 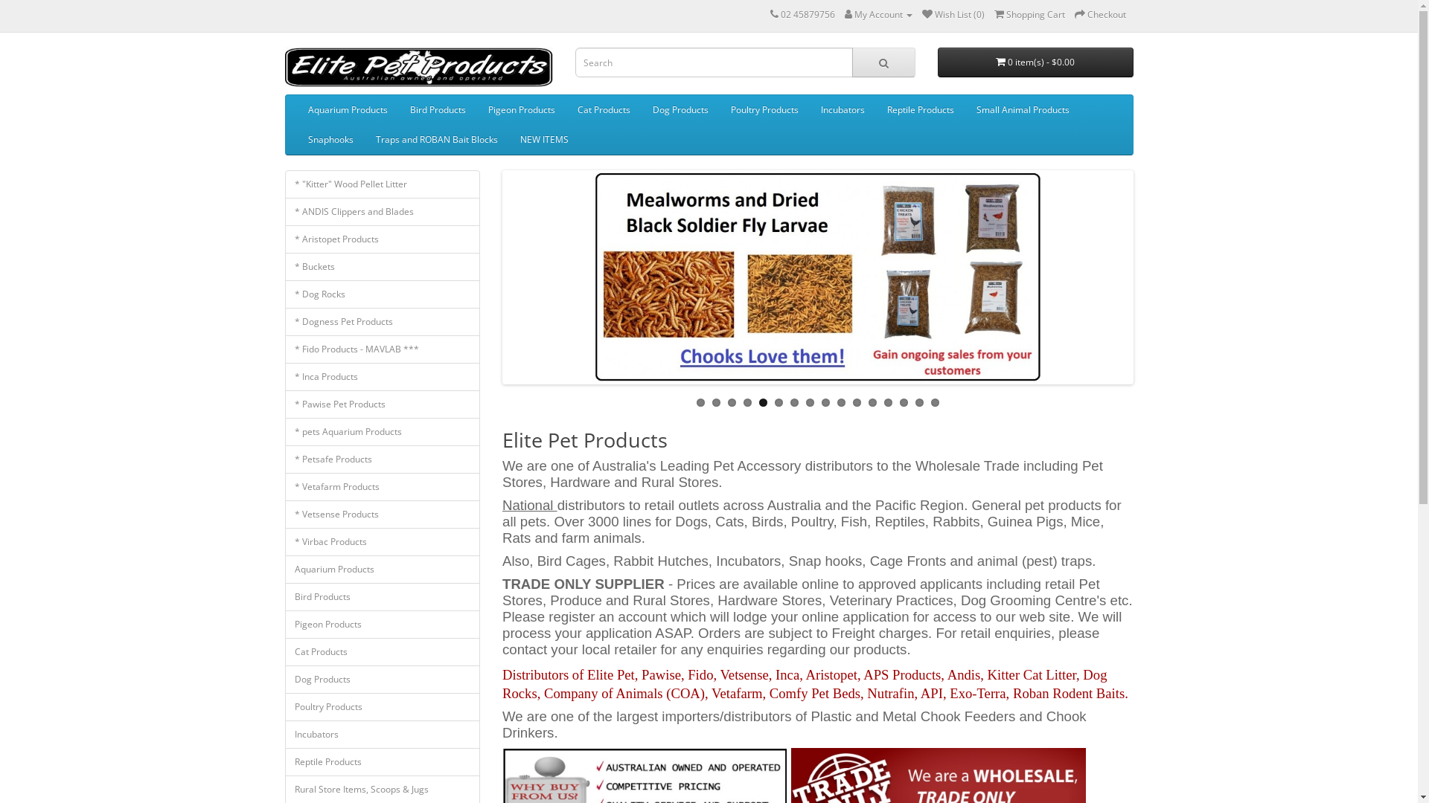 I want to click on * pets Aquarium Products, so click(x=383, y=432).